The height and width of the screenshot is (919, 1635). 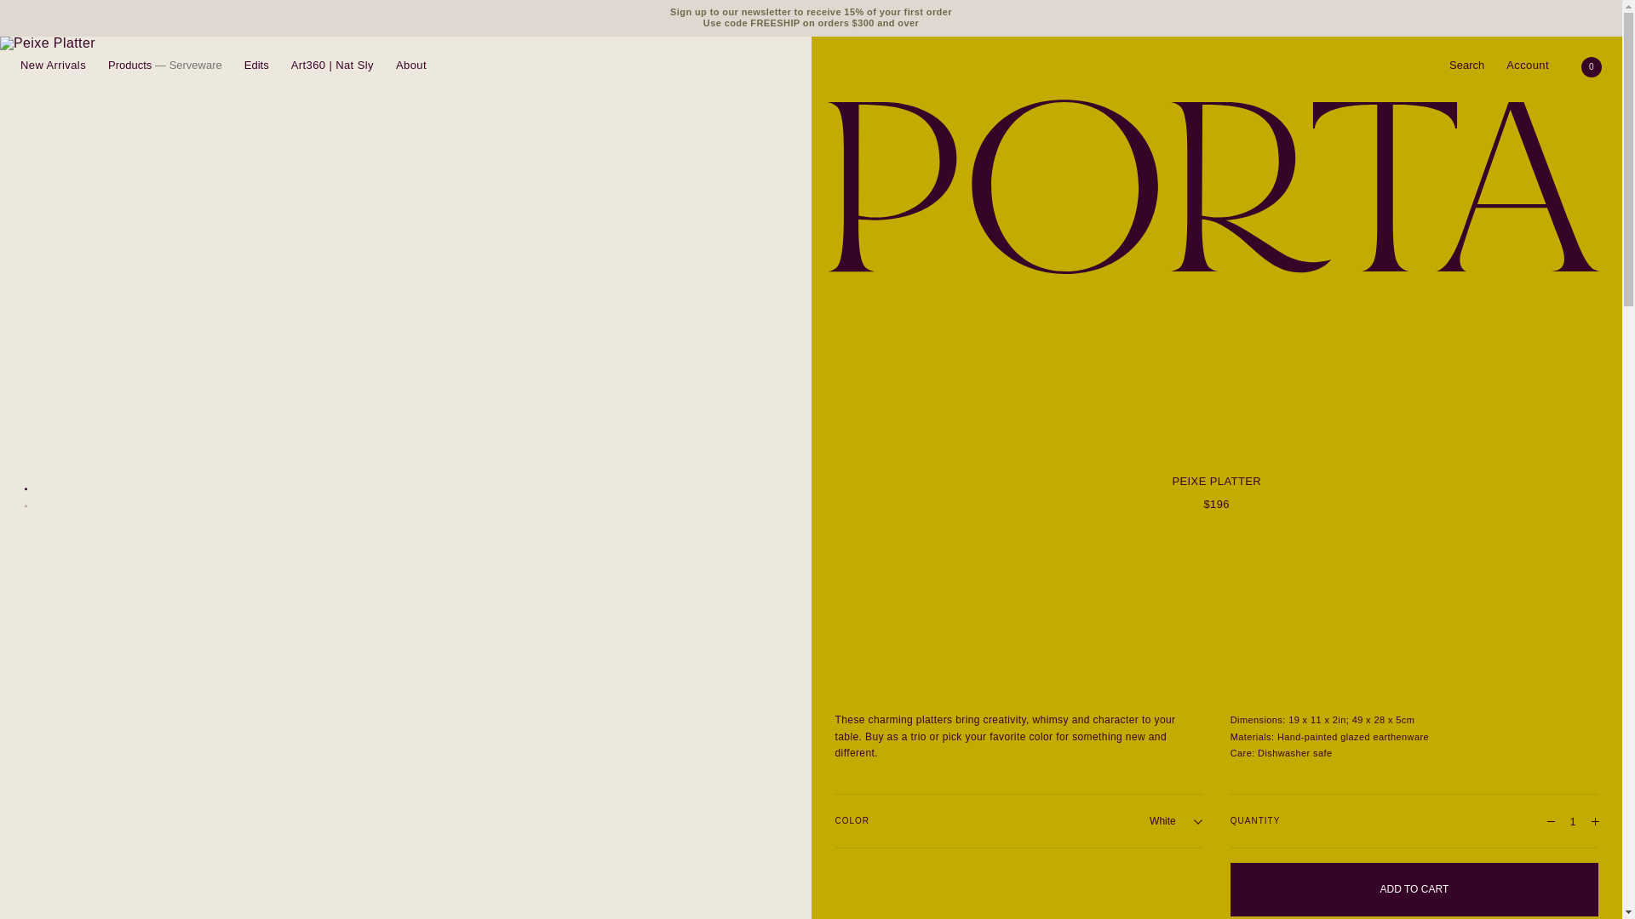 I want to click on Serveware, so click(x=196, y=65).